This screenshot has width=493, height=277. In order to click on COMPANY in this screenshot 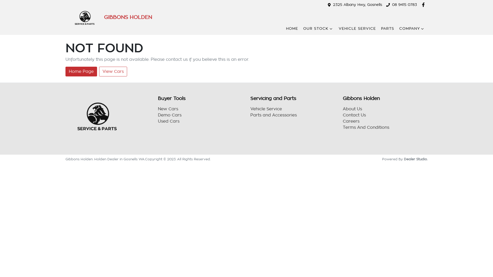, I will do `click(412, 29)`.